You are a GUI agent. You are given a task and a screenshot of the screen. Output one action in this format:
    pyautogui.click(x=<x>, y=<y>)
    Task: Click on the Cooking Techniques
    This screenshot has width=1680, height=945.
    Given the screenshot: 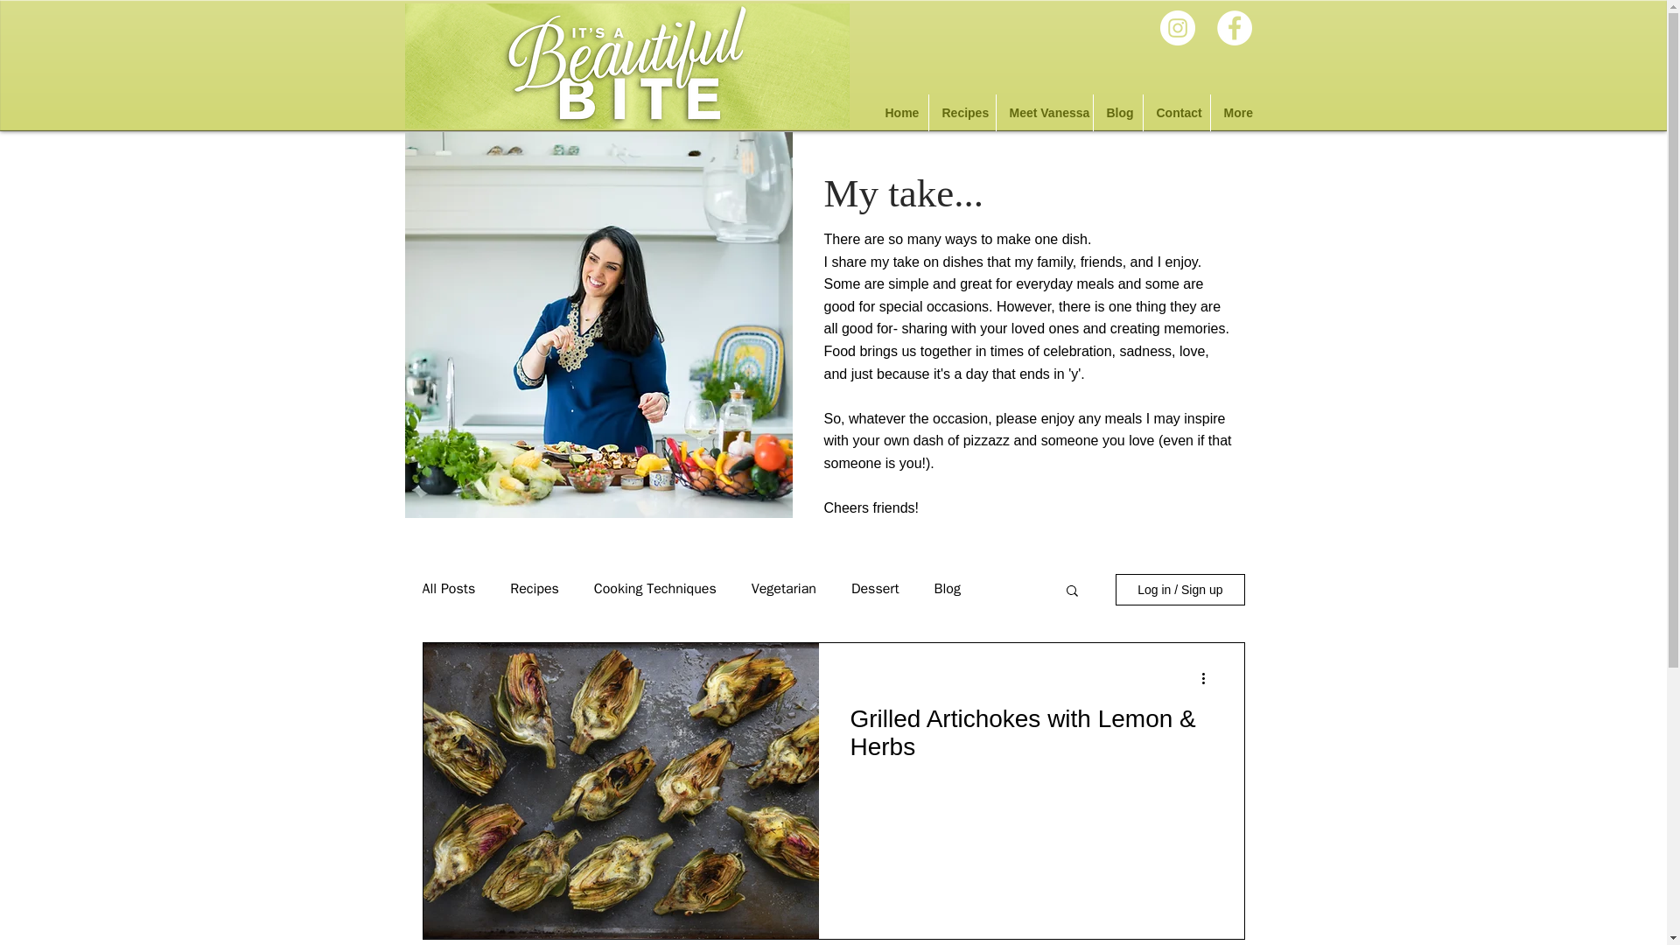 What is the action you would take?
    pyautogui.click(x=655, y=589)
    